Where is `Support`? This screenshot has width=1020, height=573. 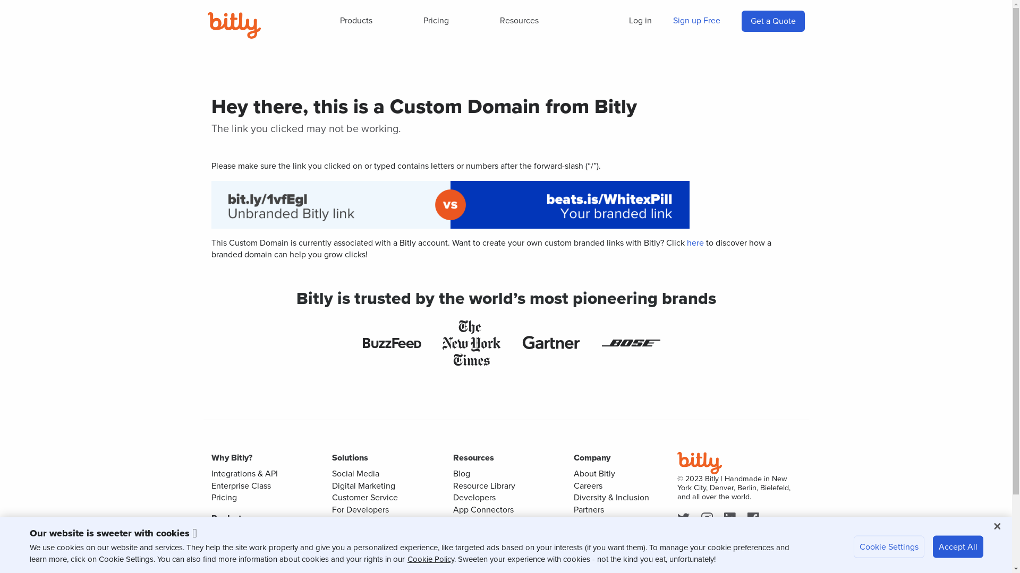
Support is located at coordinates (467, 521).